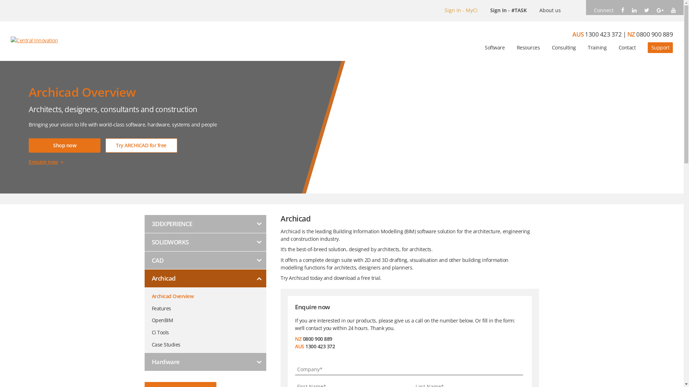 The width and height of the screenshot is (689, 387). Describe the element at coordinates (205, 279) in the screenshot. I see `Archicad` at that location.